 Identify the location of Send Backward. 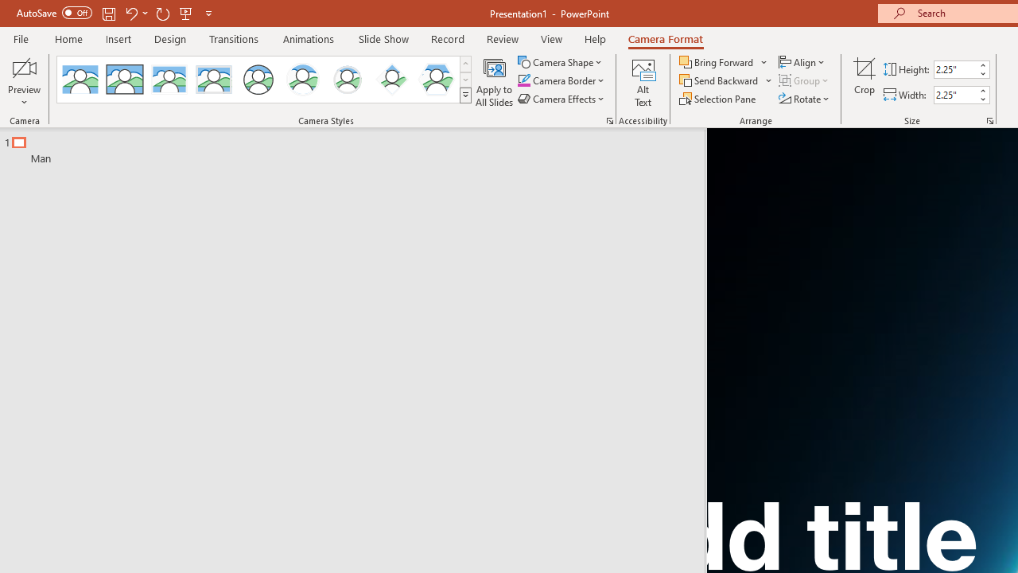
(721, 81).